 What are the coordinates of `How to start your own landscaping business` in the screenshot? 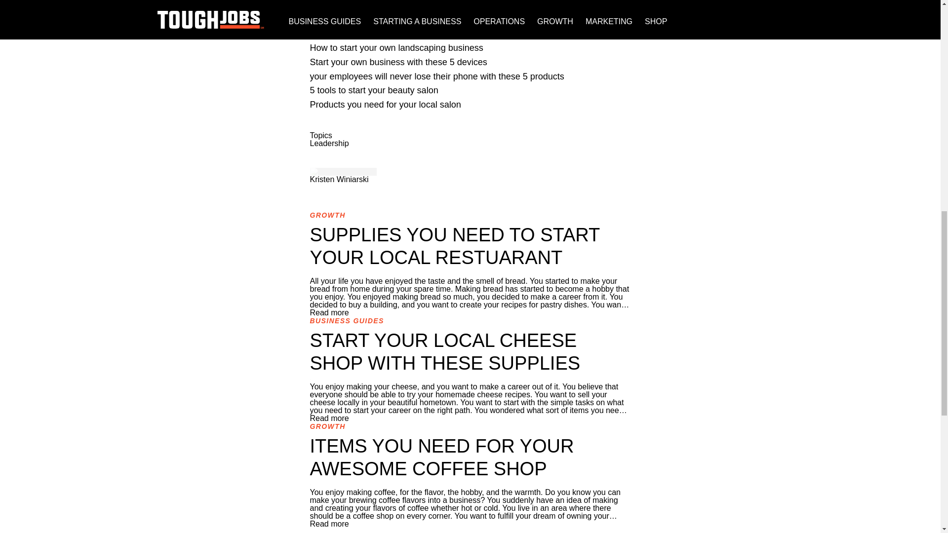 It's located at (396, 47).